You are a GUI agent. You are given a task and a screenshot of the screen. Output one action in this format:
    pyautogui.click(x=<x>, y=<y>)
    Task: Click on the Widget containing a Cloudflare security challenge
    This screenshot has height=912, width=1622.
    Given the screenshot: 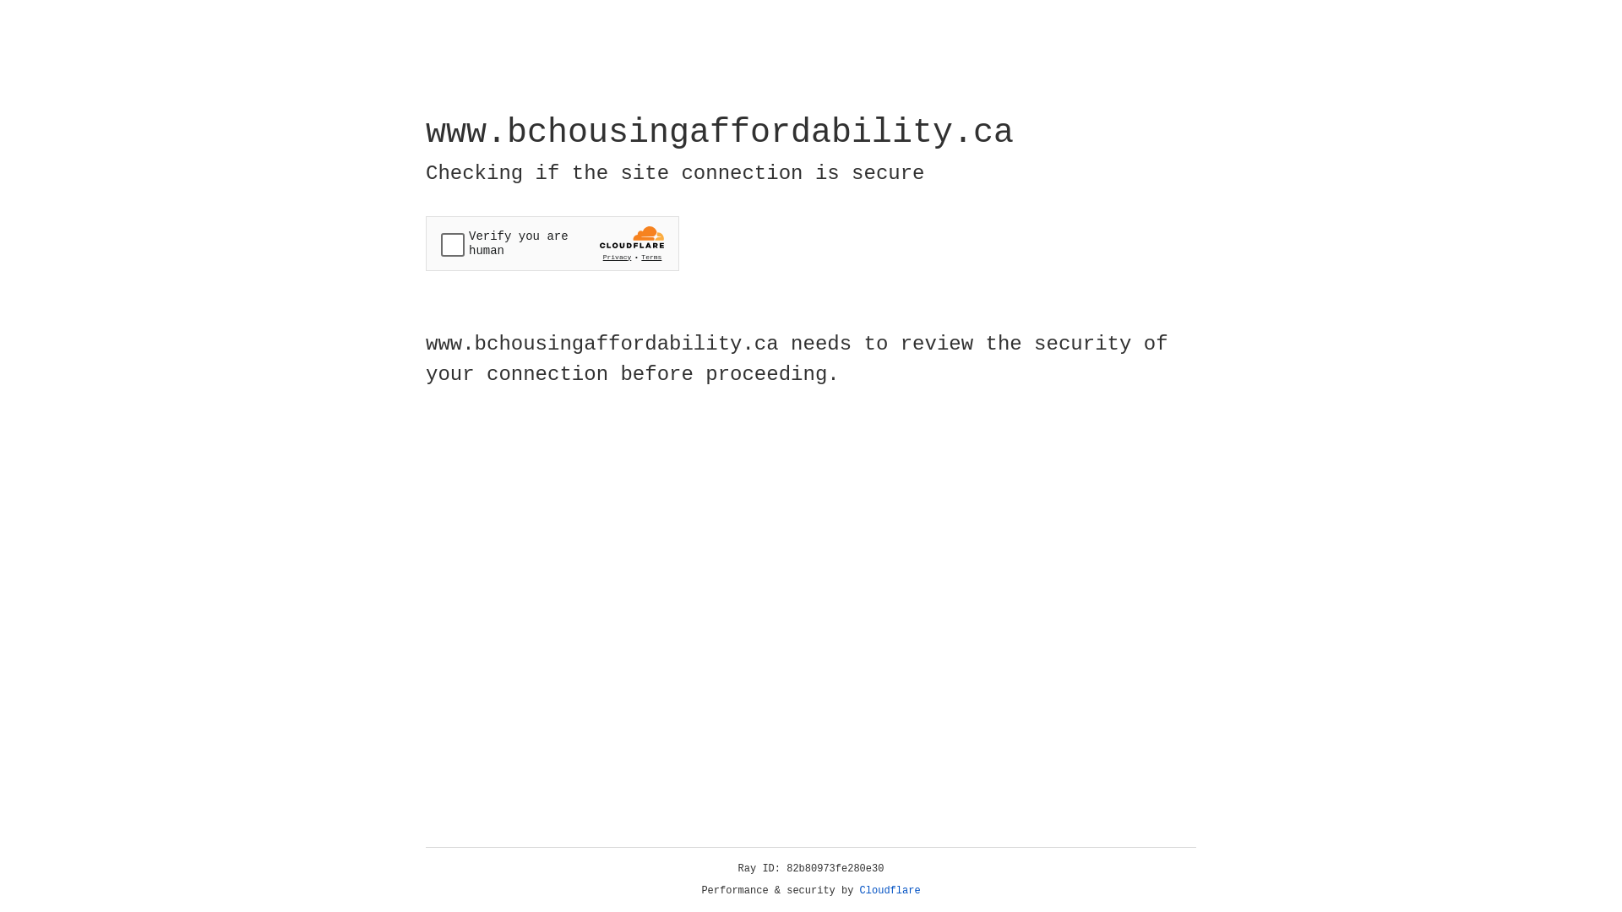 What is the action you would take?
    pyautogui.click(x=552, y=243)
    